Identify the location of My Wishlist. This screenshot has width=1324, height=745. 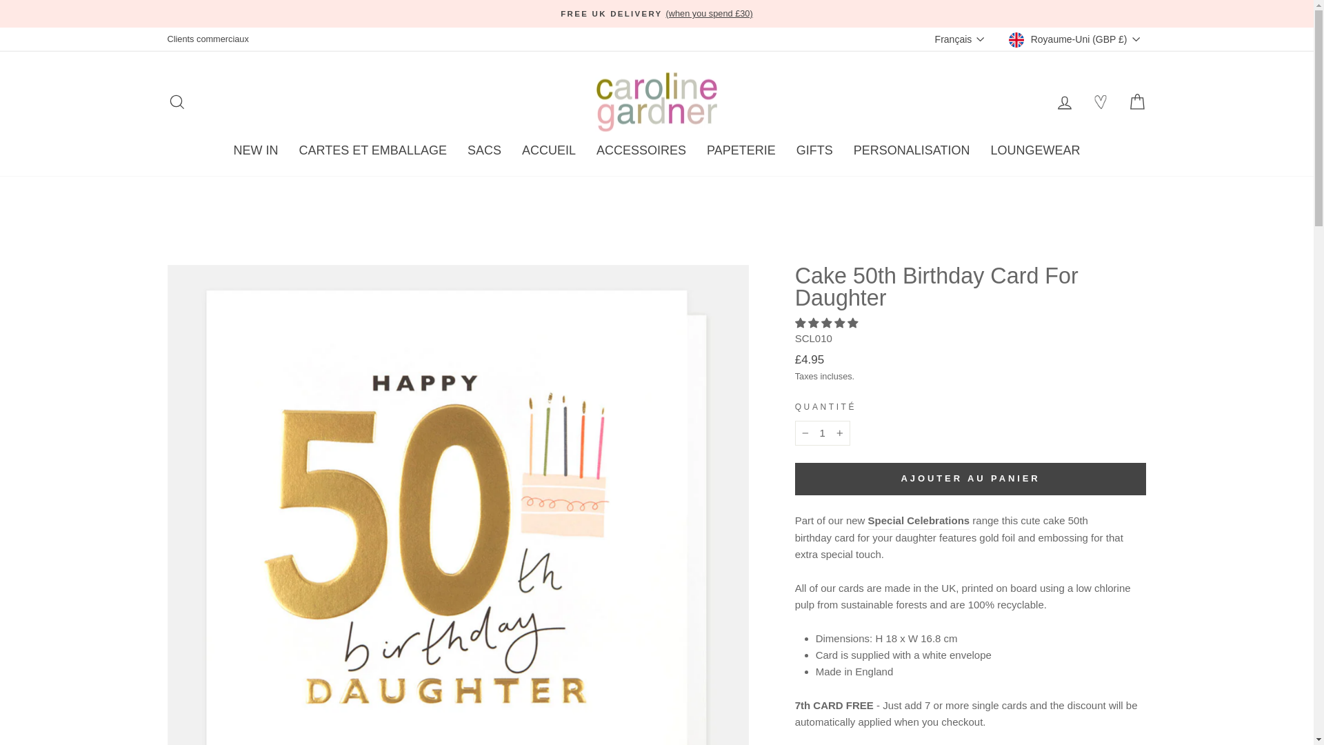
(1101, 102).